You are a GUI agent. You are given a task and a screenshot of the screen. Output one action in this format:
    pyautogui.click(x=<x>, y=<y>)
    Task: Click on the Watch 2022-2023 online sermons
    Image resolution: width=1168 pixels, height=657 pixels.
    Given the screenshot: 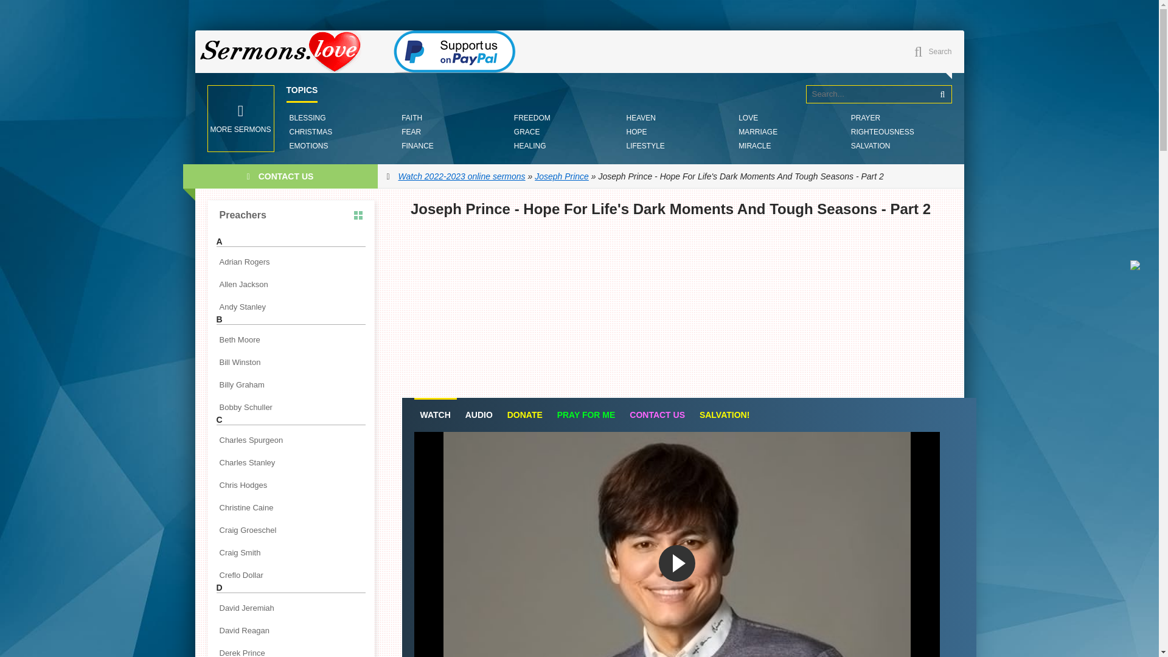 What is the action you would take?
    pyautogui.click(x=462, y=176)
    